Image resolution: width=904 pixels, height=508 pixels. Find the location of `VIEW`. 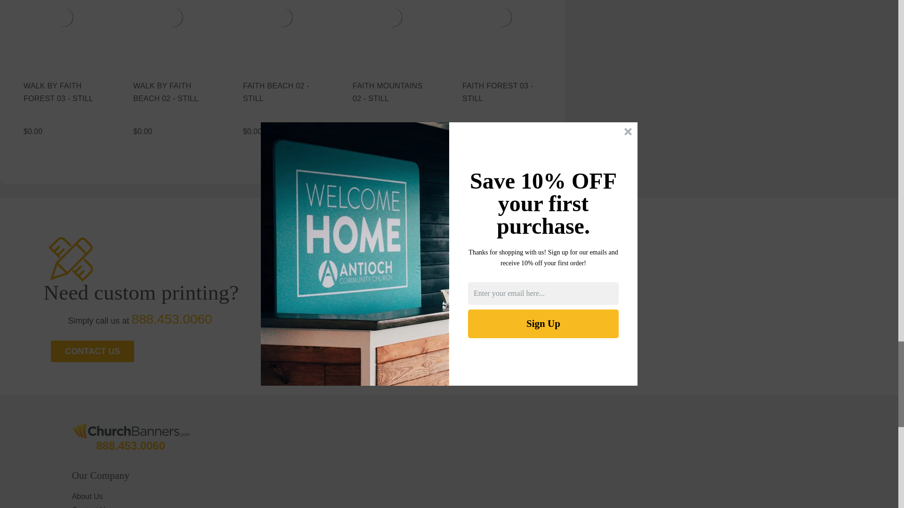

VIEW is located at coordinates (392, 28).